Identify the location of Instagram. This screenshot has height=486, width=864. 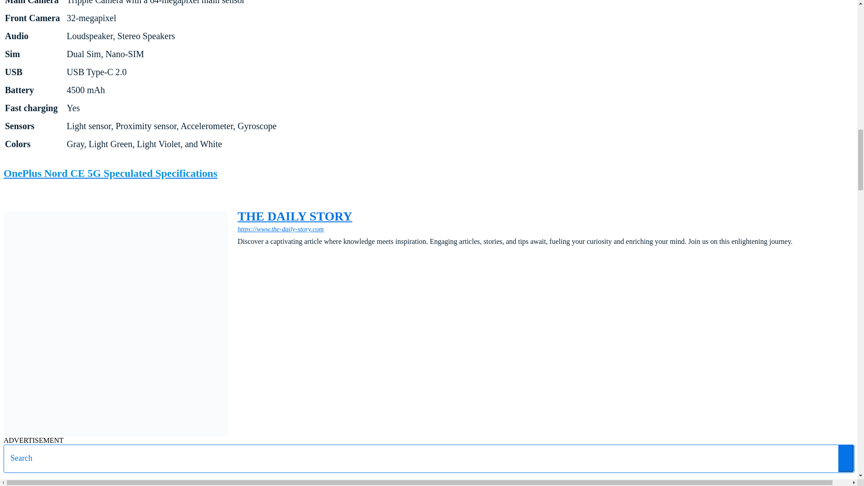
(257, 256).